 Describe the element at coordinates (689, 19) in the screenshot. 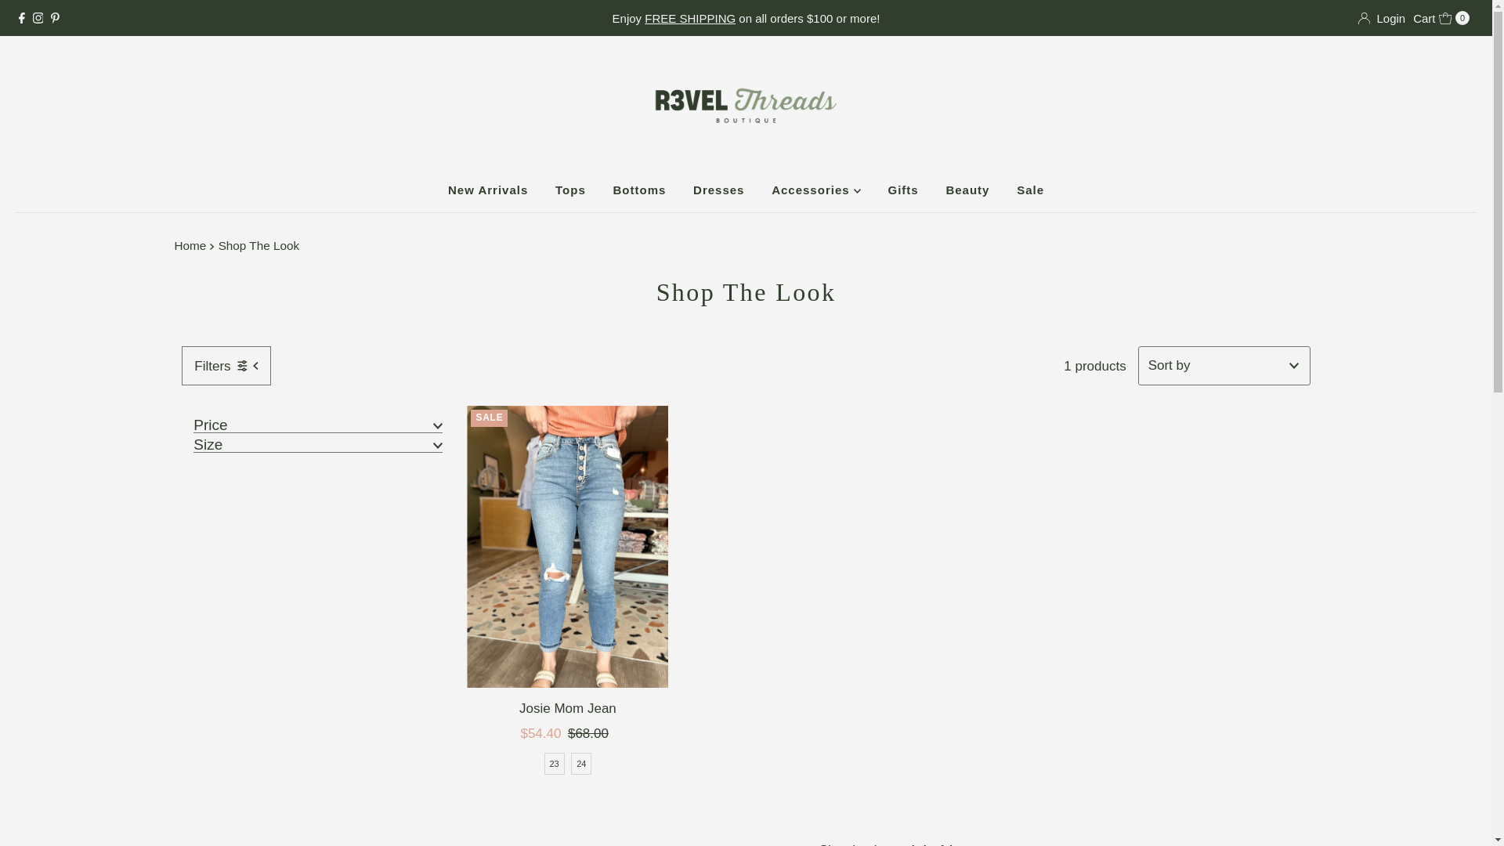

I see `New Arrivals` at that location.